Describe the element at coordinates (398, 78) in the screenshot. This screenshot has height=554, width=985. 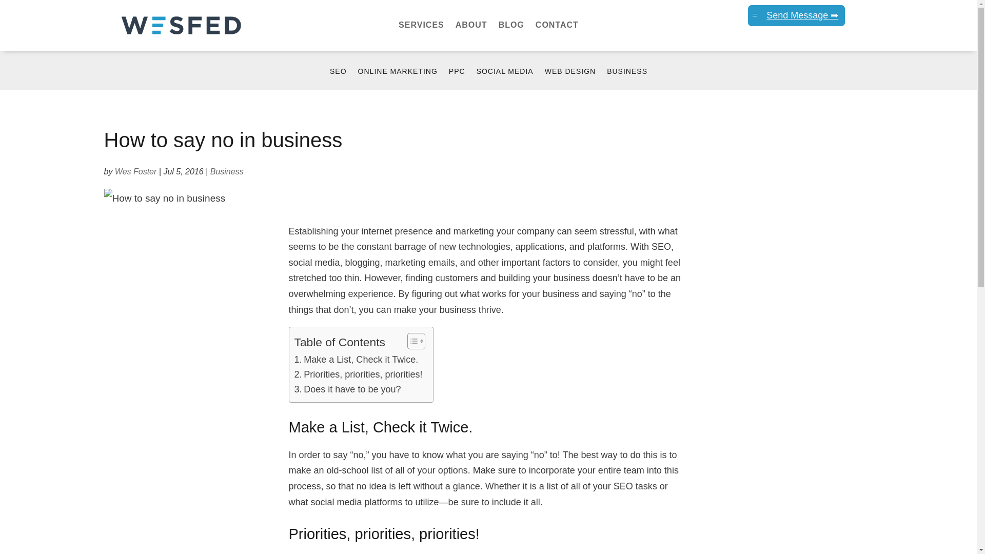
I see `ONLINE MARKETING` at that location.